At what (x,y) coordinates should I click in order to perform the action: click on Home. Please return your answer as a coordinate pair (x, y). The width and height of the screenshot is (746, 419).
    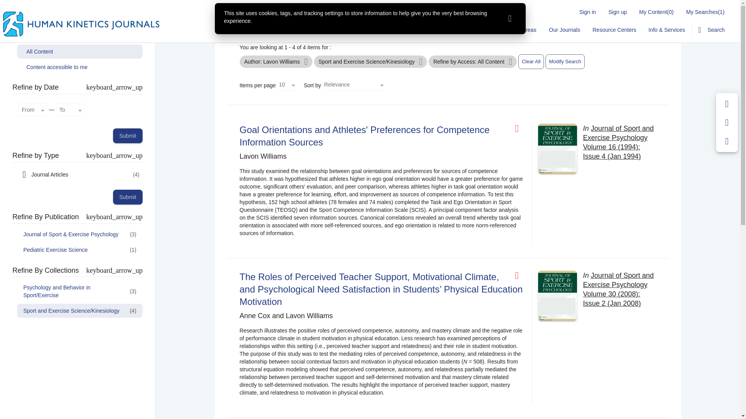
    Looking at the image, I should click on (381, 30).